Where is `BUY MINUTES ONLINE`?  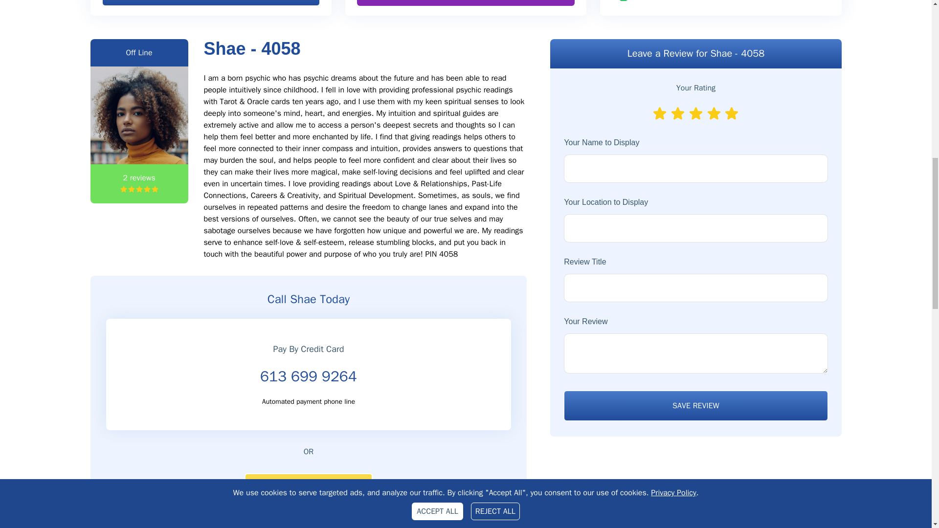
BUY MINUTES ONLINE is located at coordinates (210, 3).